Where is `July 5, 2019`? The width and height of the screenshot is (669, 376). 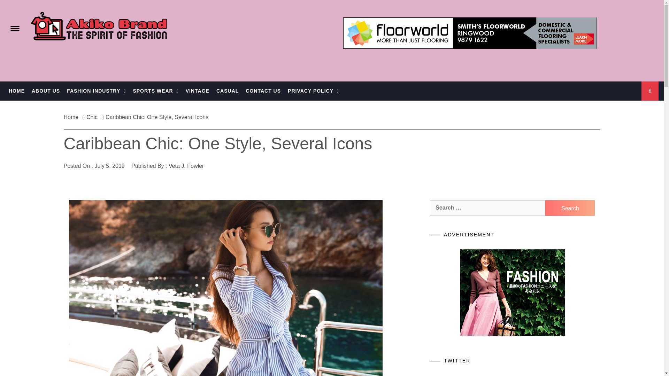
July 5, 2019 is located at coordinates (109, 166).